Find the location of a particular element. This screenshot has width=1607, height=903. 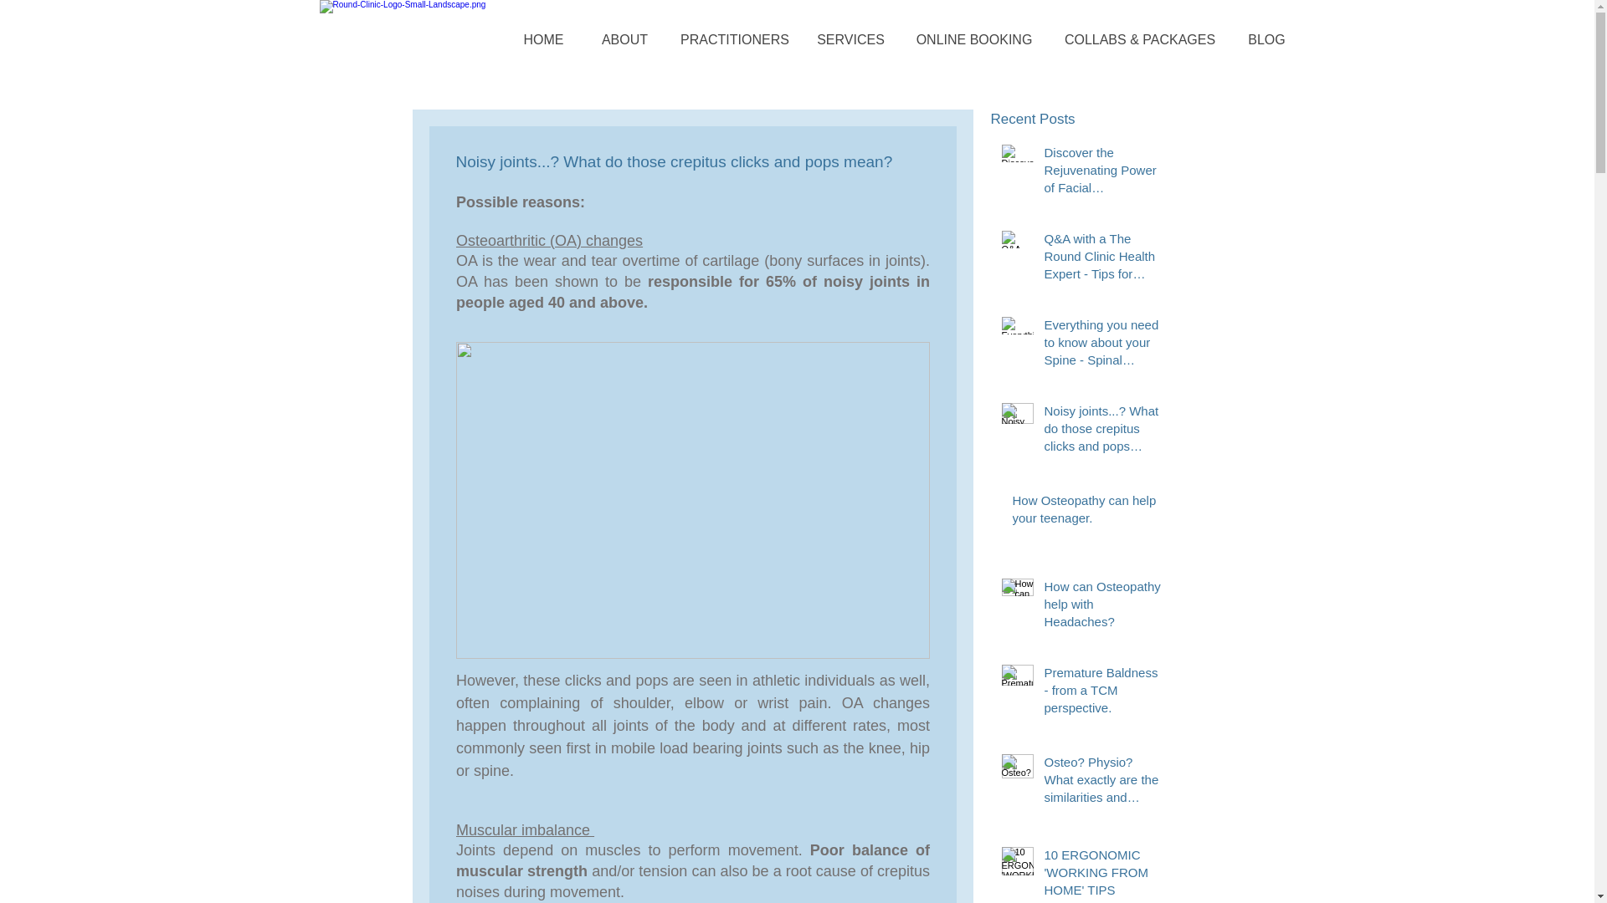

PRACTITIONERS is located at coordinates (734, 40).